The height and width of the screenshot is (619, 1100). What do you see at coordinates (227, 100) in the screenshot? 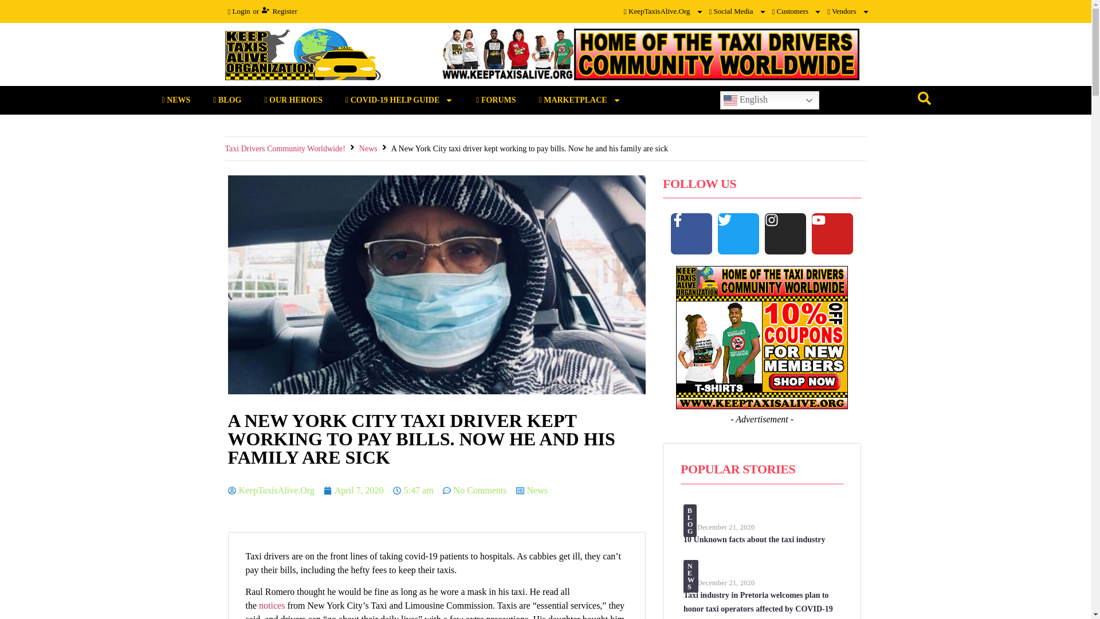
I see ` BLOG` at bounding box center [227, 100].